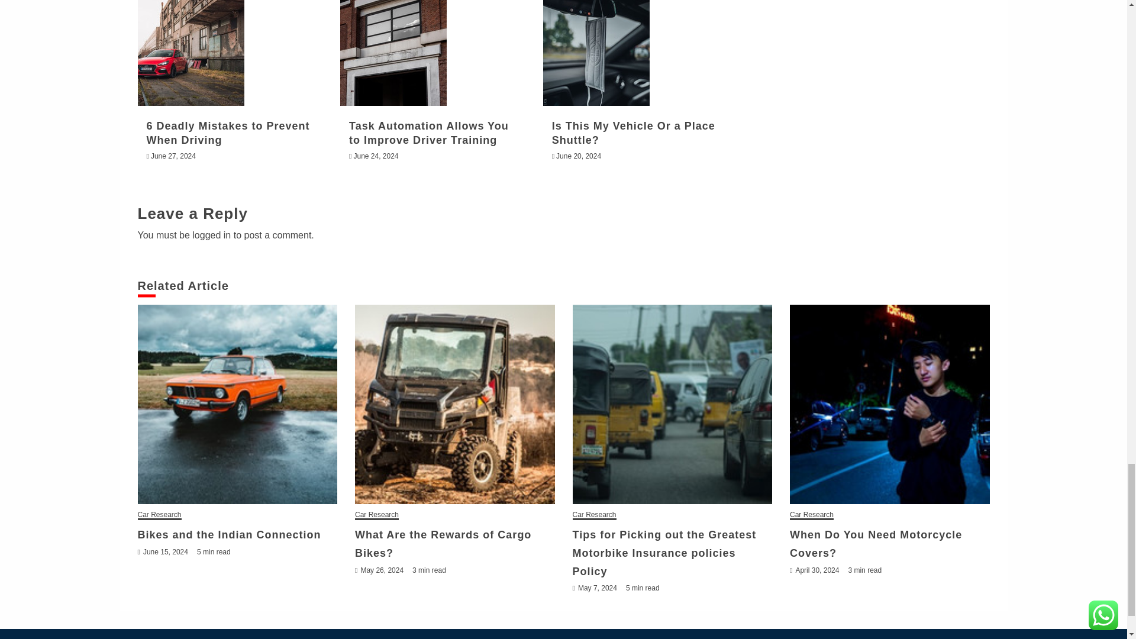  I want to click on June 27, 2024, so click(173, 156).